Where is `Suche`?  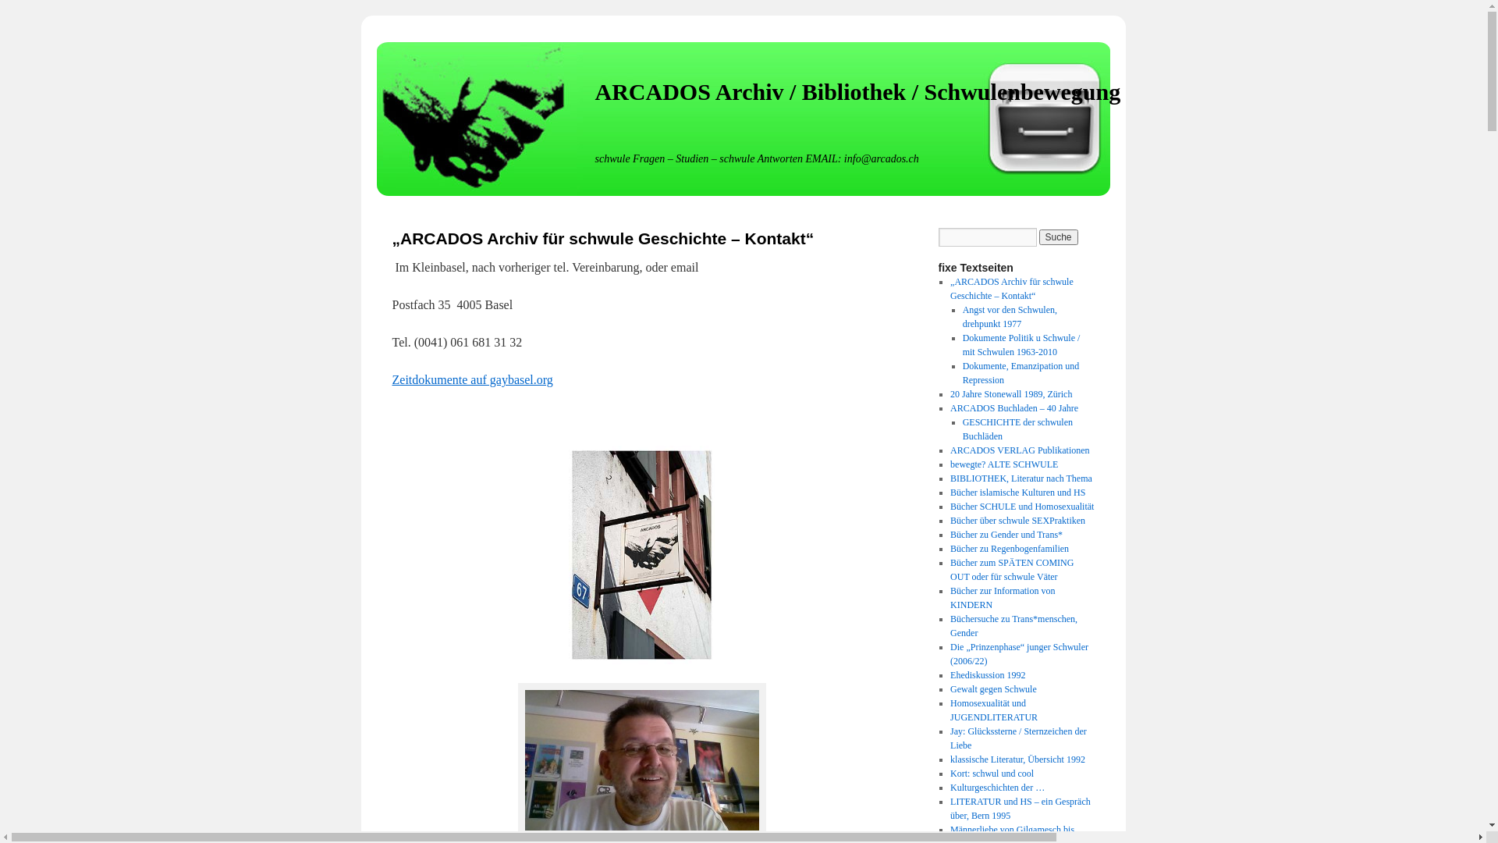
Suche is located at coordinates (1059, 237).